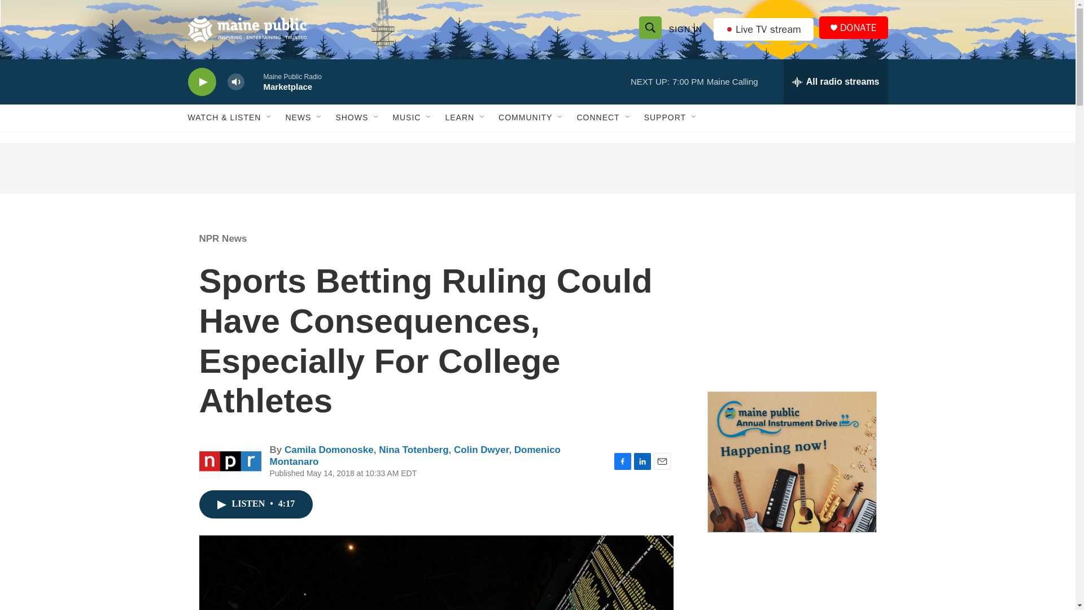 The height and width of the screenshot is (610, 1084). Describe the element at coordinates (537, 168) in the screenshot. I see `3rd party ad content` at that location.